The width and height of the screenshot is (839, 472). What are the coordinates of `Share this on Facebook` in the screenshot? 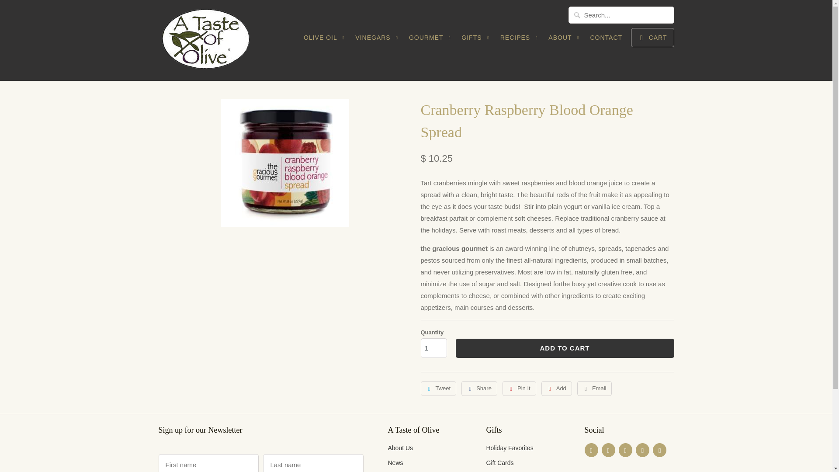 It's located at (479, 388).